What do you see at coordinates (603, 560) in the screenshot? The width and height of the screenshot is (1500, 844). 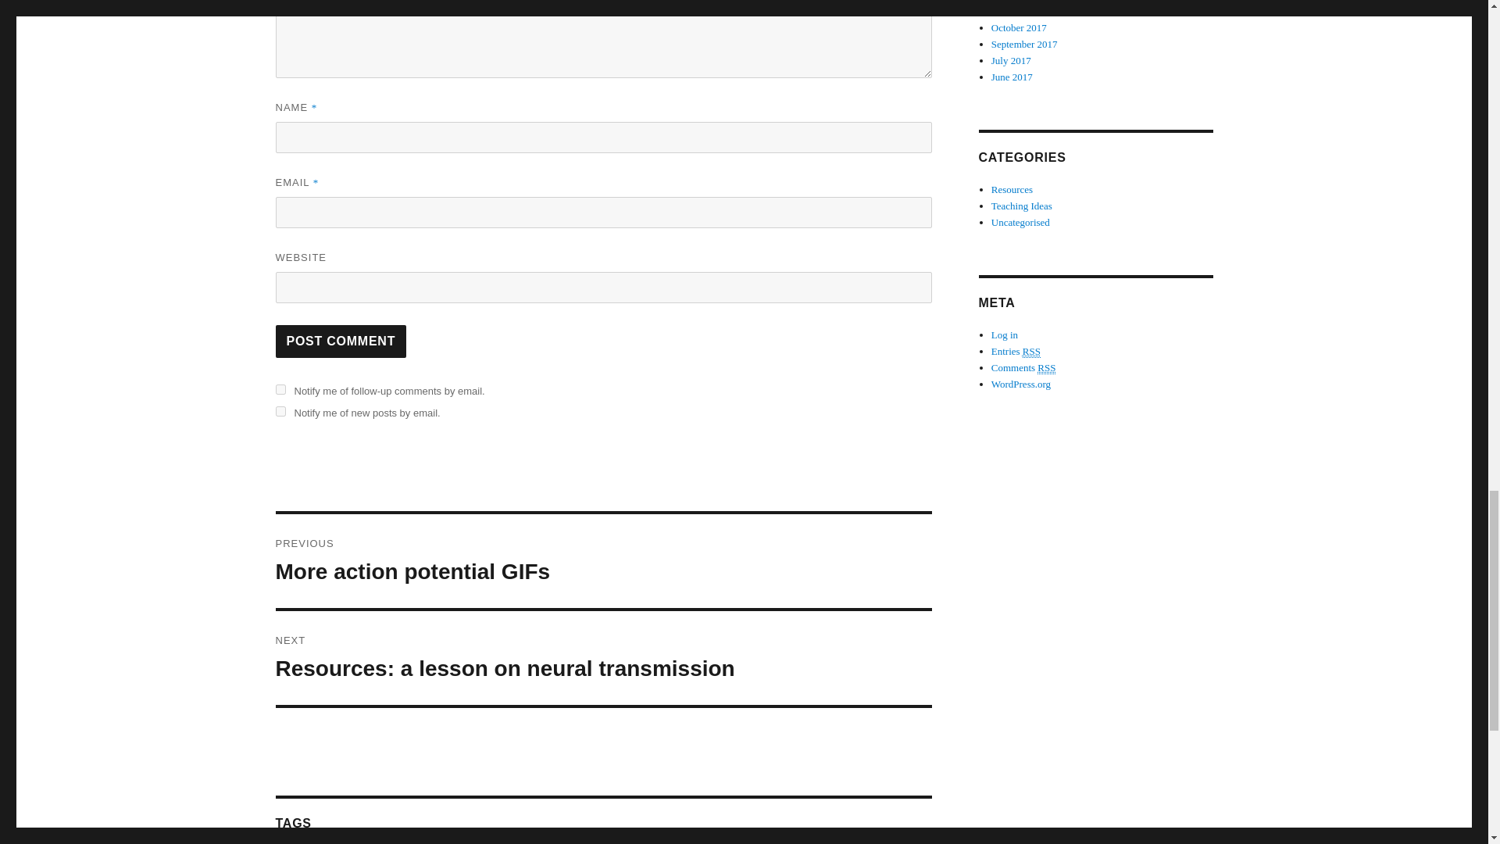 I see `Post Comment` at bounding box center [603, 560].